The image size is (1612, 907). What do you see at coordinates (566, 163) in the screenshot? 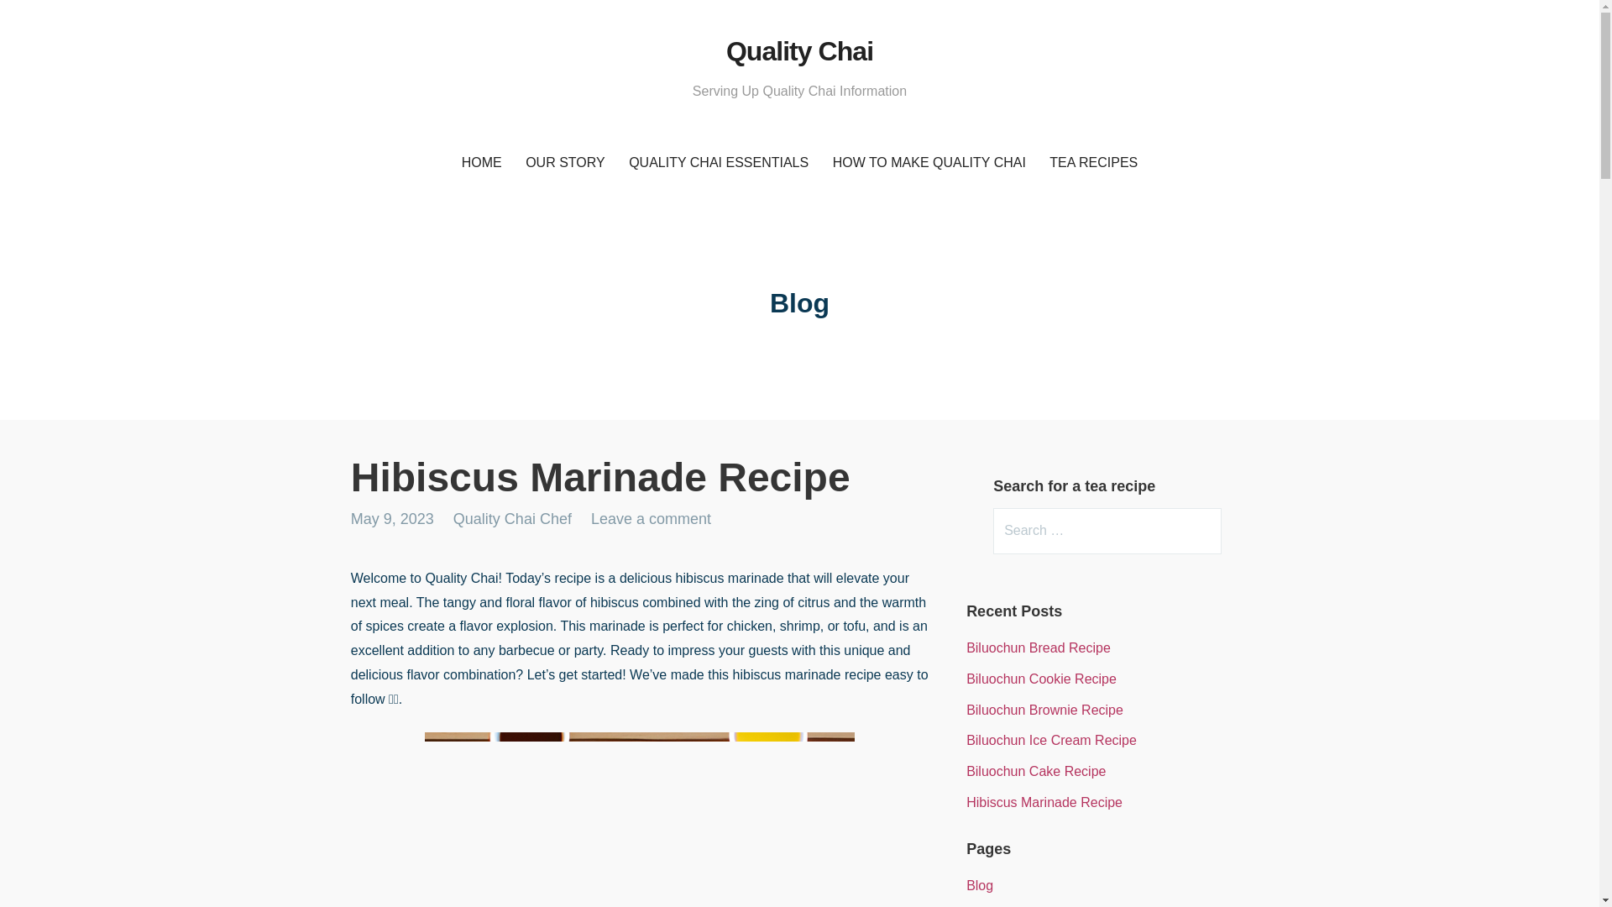
I see `OUR STORY` at bounding box center [566, 163].